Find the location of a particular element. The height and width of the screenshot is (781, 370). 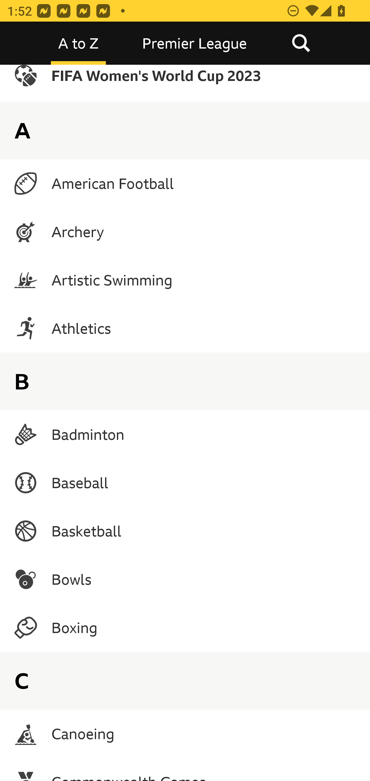

Basketball is located at coordinates (185, 531).